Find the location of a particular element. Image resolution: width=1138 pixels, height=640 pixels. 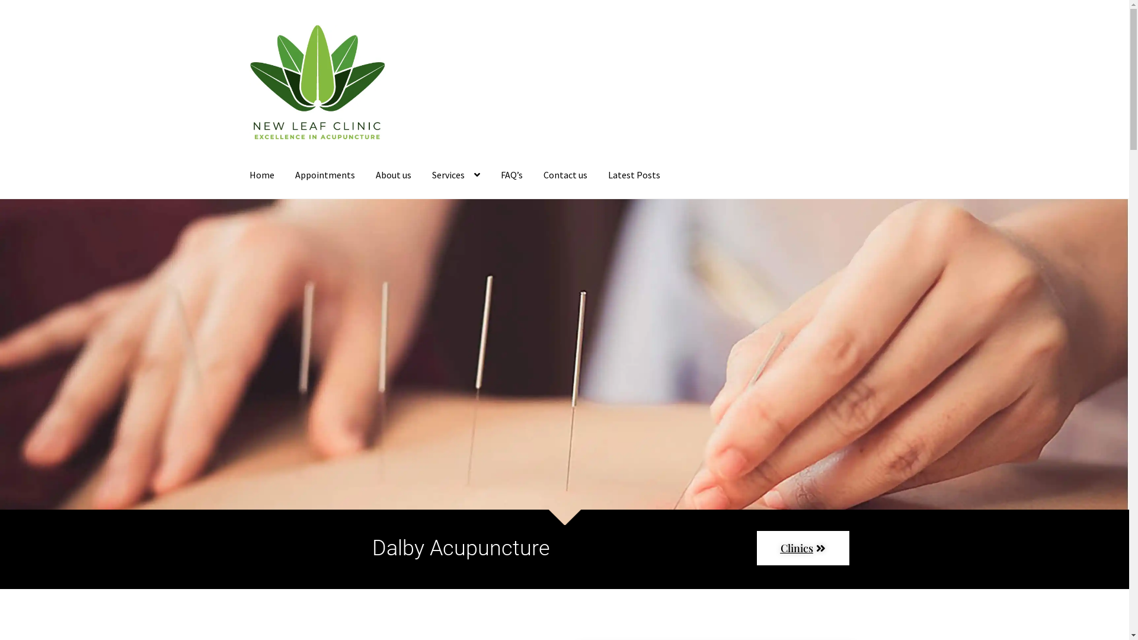

Services is located at coordinates (456, 176).